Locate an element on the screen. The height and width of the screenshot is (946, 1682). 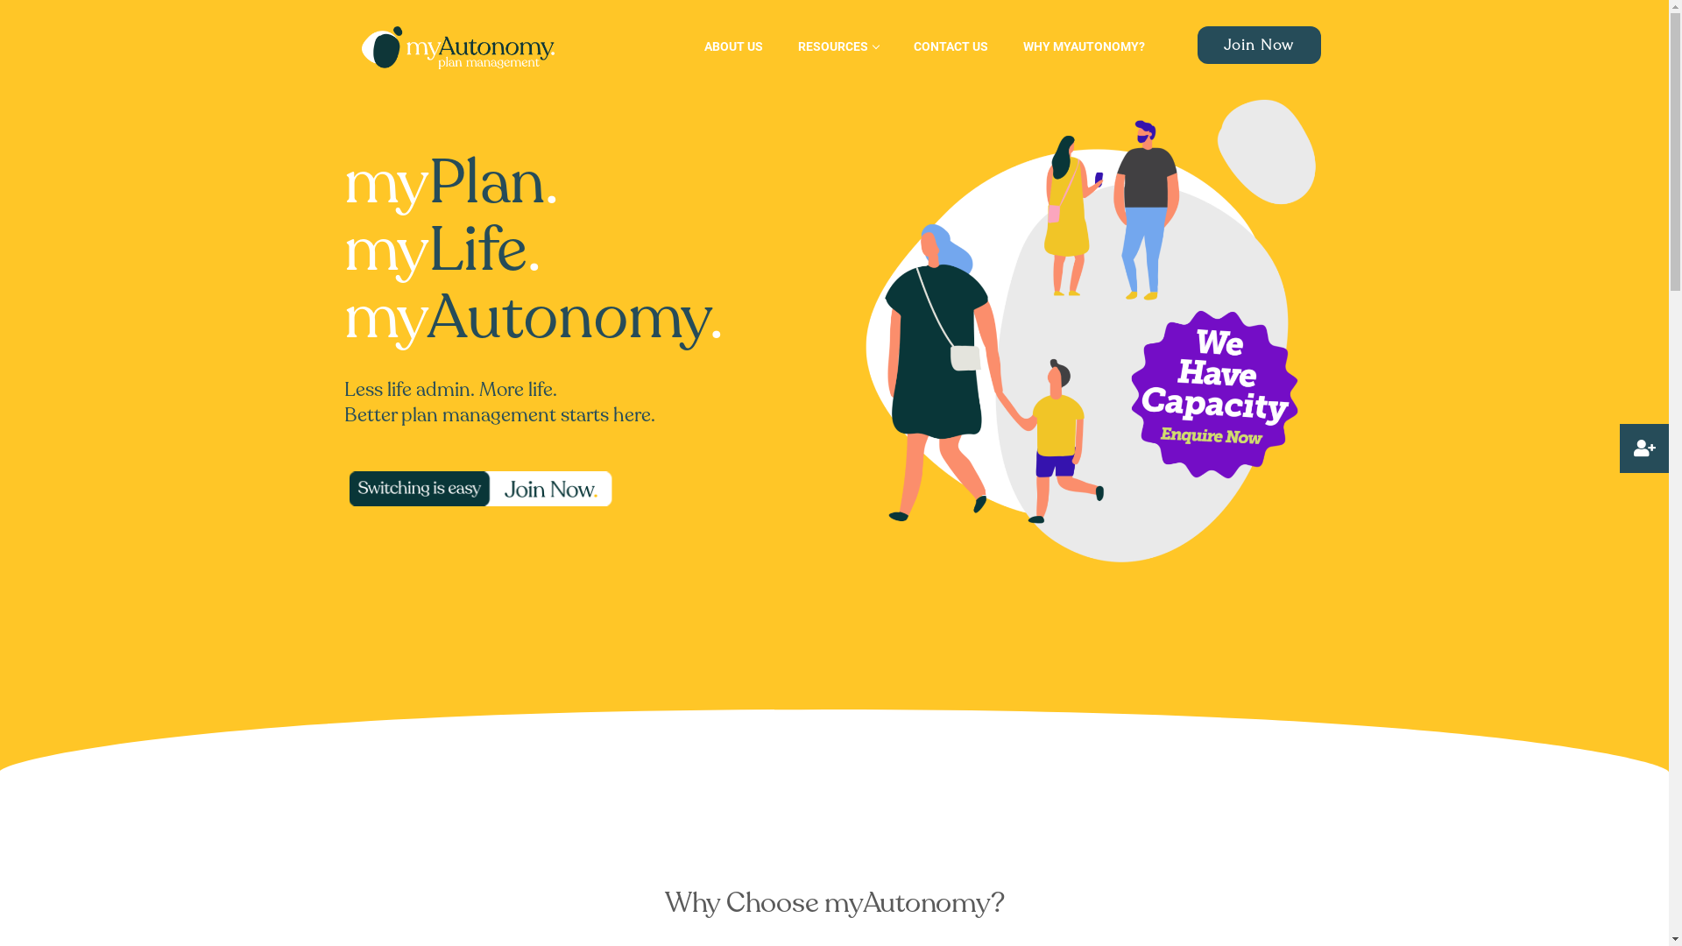
Join Now is located at coordinates (1259, 46).